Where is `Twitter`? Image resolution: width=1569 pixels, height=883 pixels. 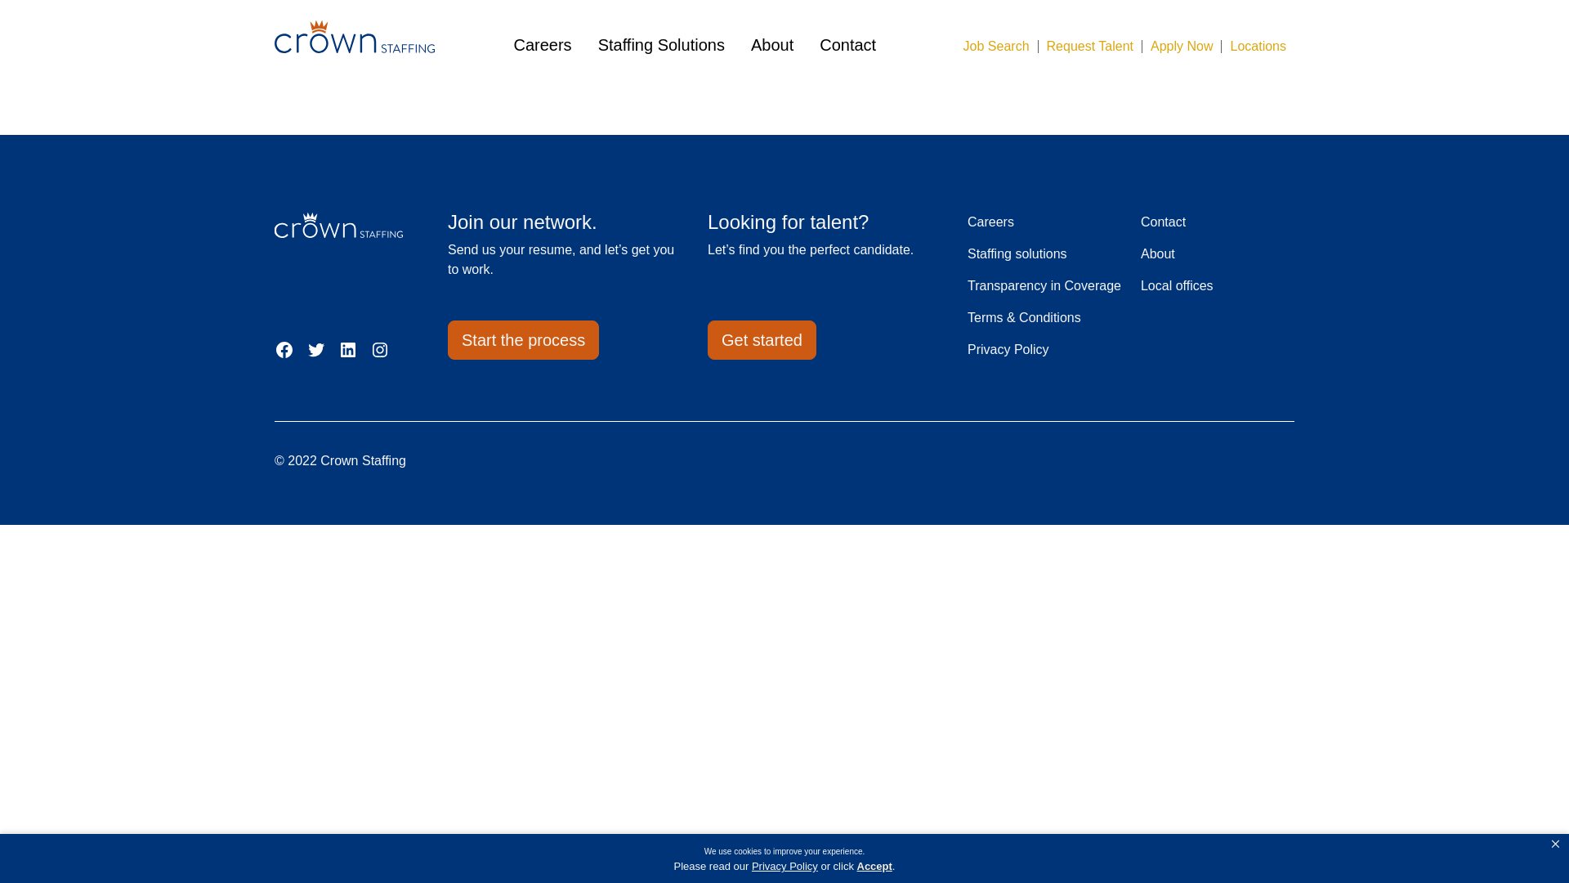
Twitter is located at coordinates (315, 349).